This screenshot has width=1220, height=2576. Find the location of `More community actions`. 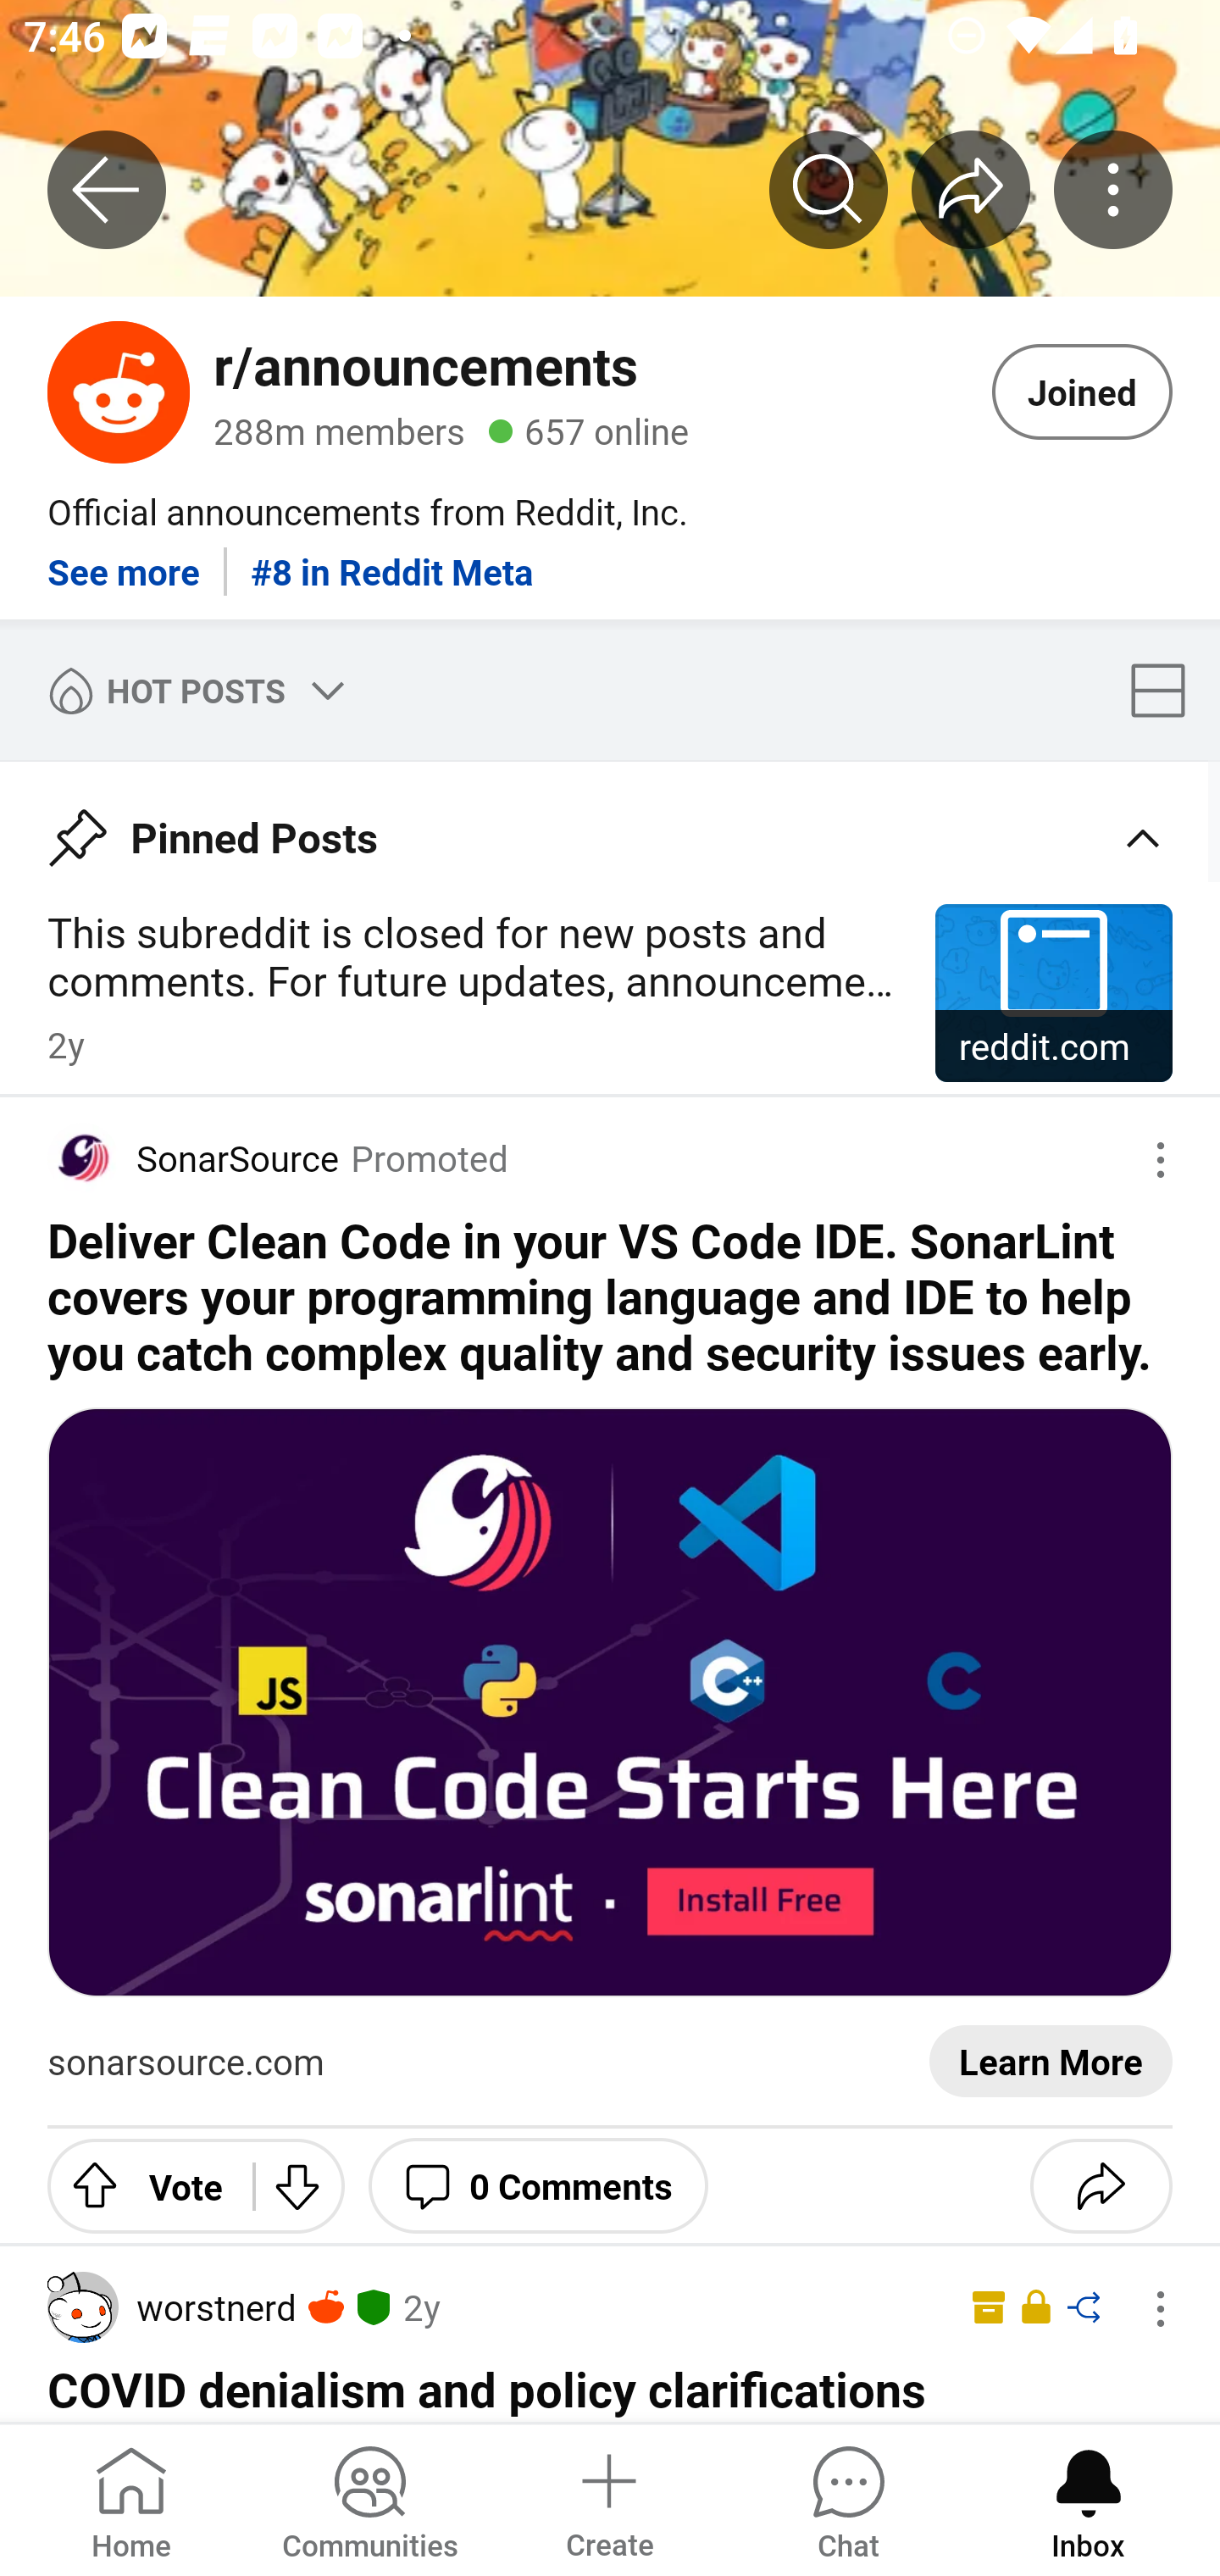

More community actions is located at coordinates (1113, 189).